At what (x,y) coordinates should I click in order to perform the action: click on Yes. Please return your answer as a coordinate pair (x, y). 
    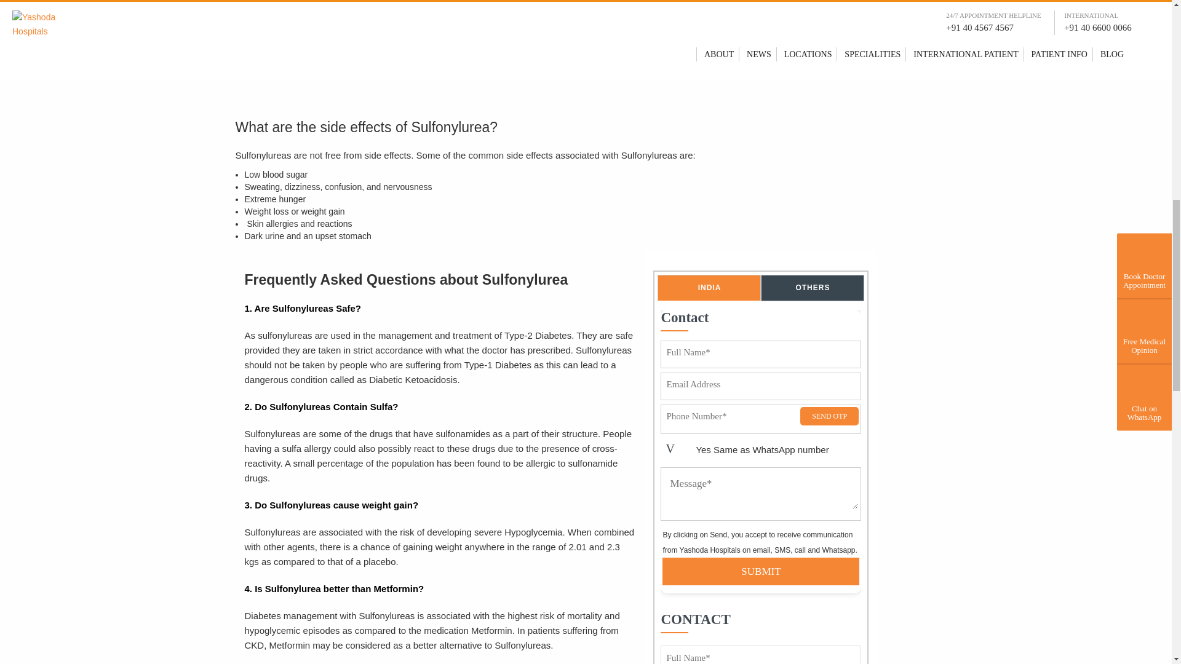
    Looking at the image, I should click on (678, 451).